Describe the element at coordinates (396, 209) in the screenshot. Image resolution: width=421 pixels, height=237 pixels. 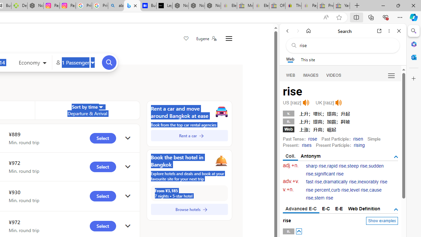
I see `AutomationID: tgdef` at that location.